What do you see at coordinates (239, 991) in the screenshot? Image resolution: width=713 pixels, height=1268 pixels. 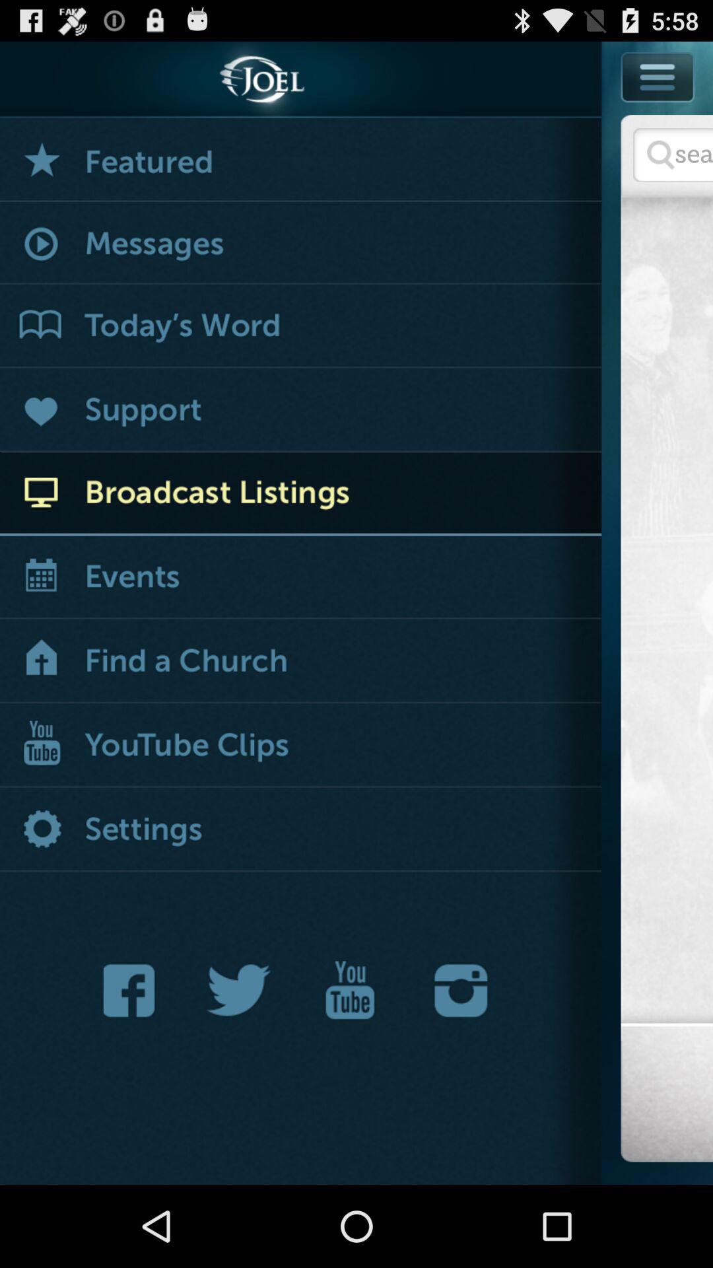 I see `open twitter` at bounding box center [239, 991].